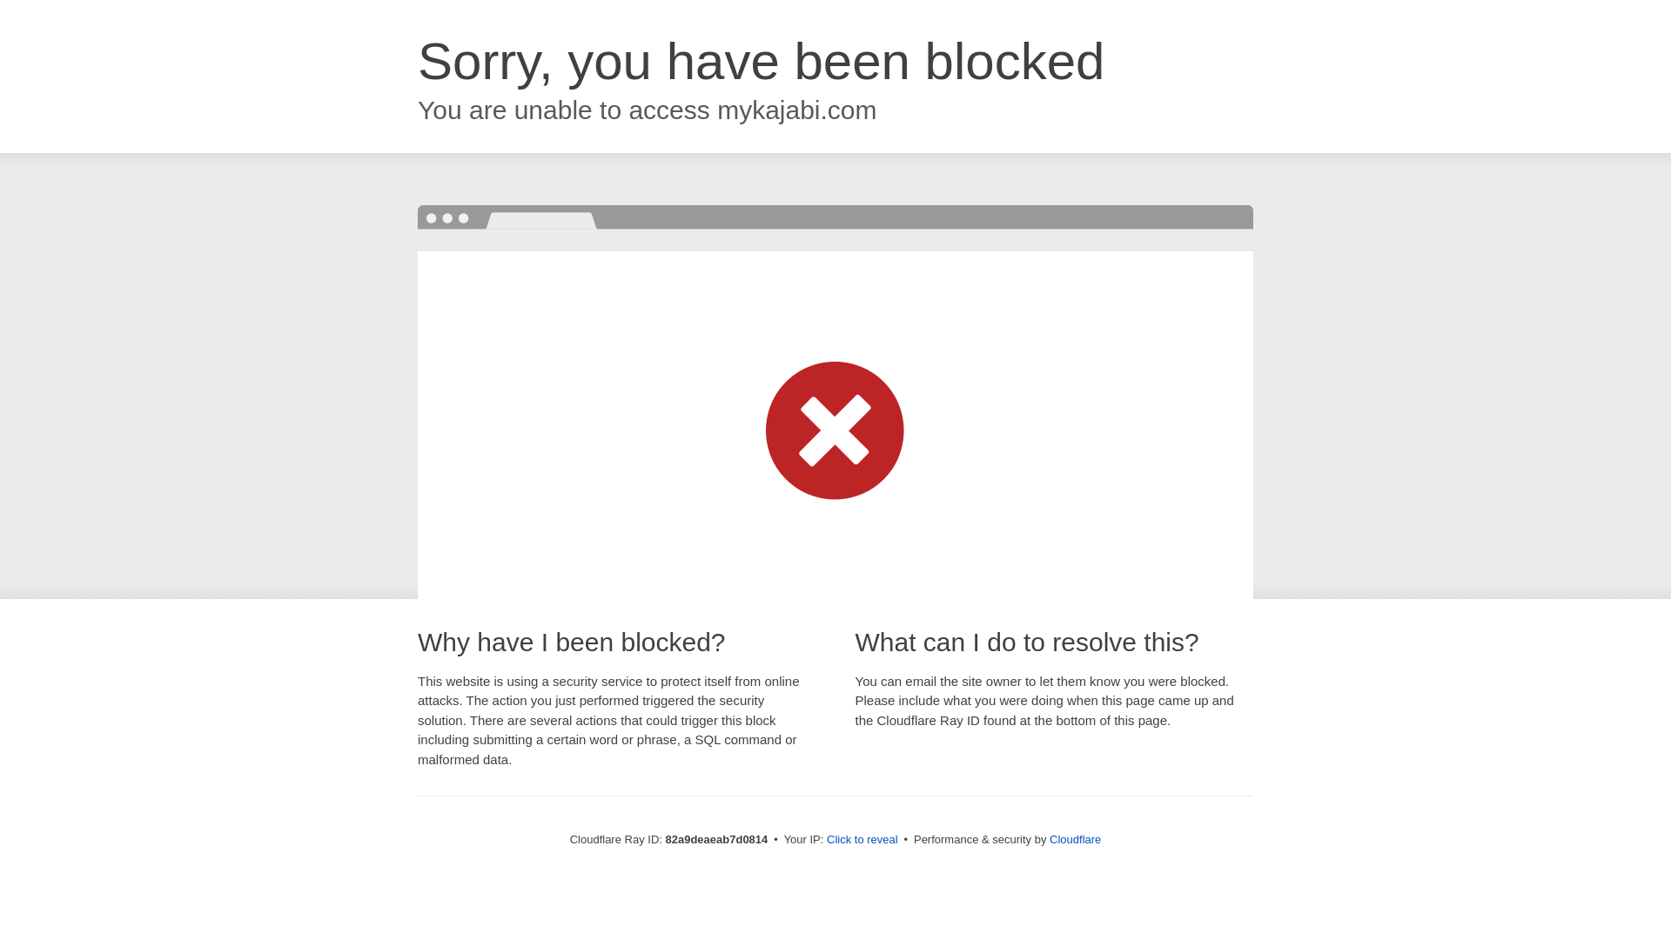 The image size is (1671, 939). What do you see at coordinates (1076, 840) in the screenshot?
I see `Cloudflare` at bounding box center [1076, 840].